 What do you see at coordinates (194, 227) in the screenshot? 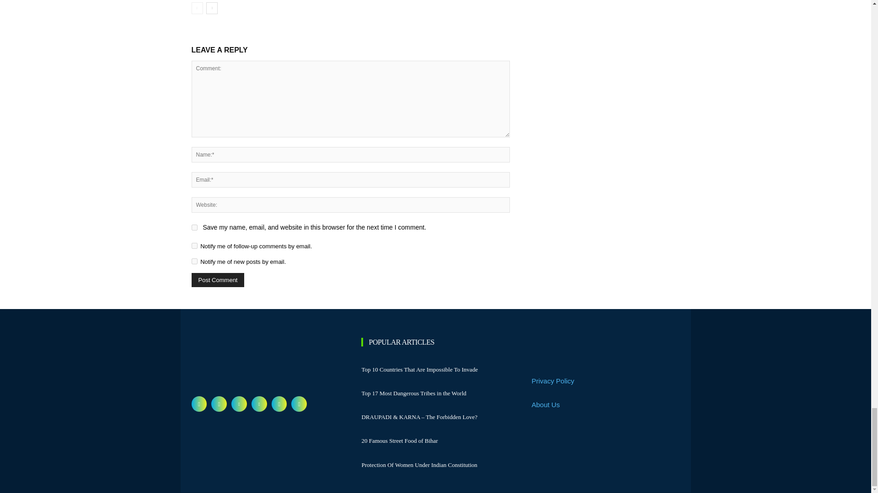
I see `yes` at bounding box center [194, 227].